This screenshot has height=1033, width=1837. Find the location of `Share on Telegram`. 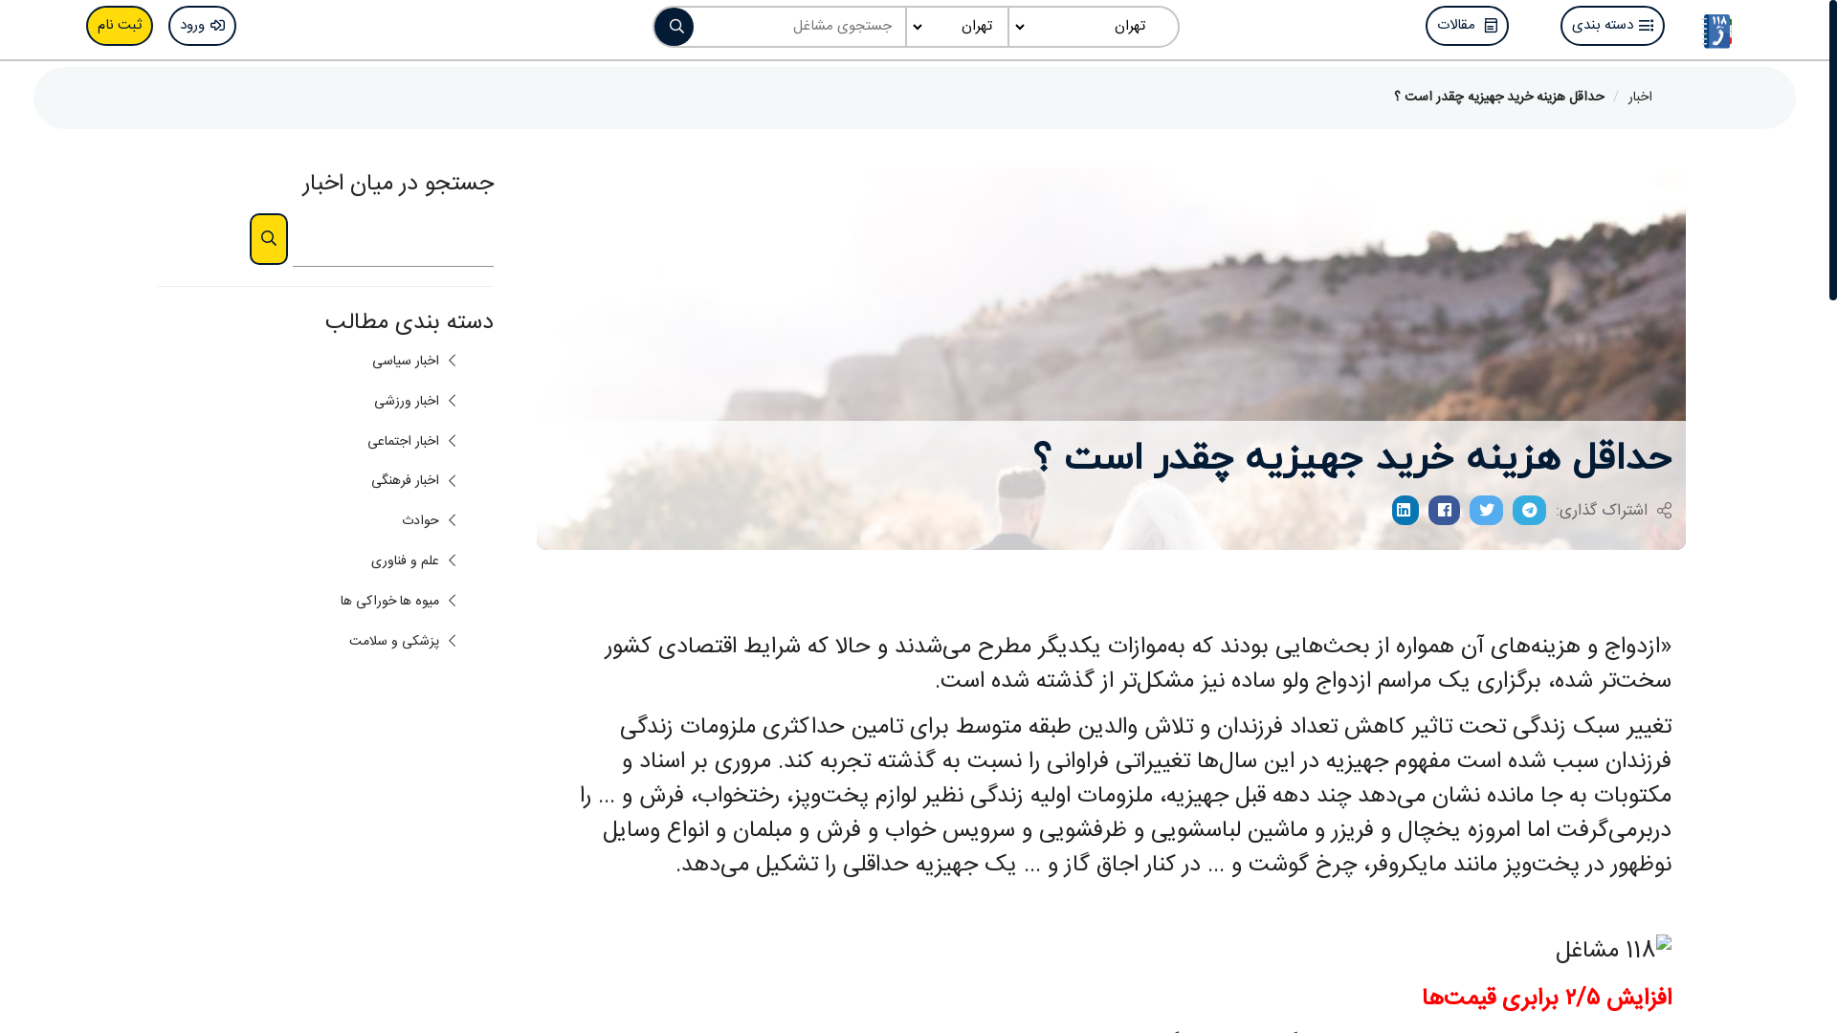

Share on Telegram is located at coordinates (1529, 511).